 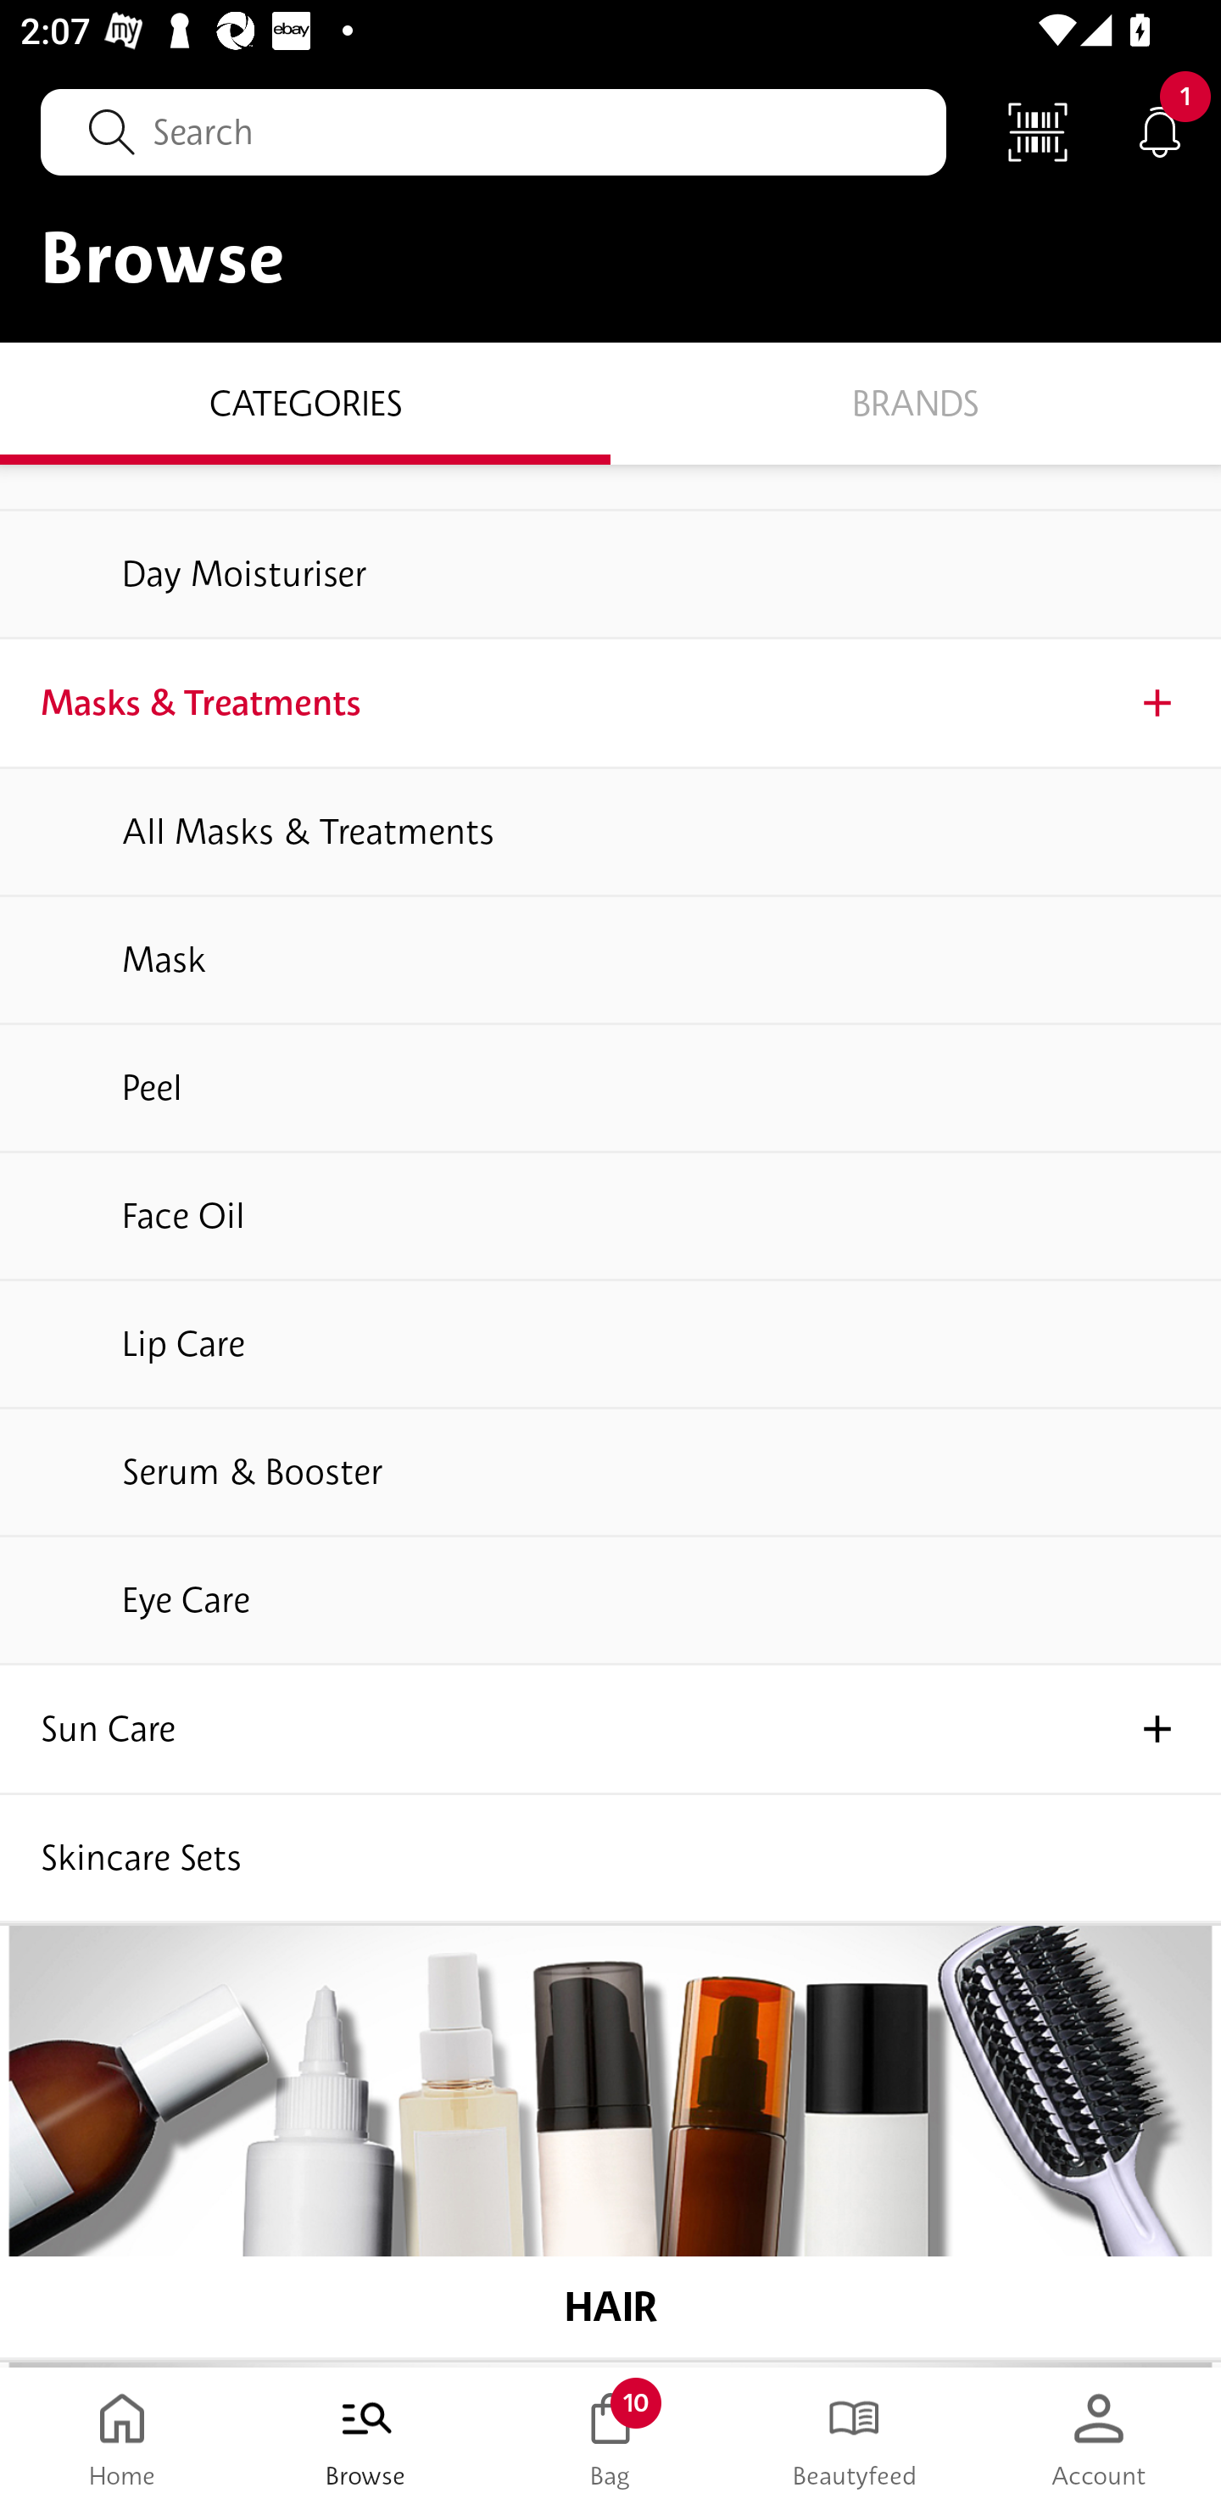 I want to click on All Masks & Treatments, so click(x=610, y=831).